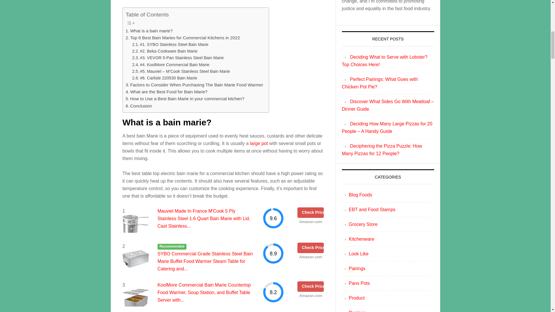  Describe the element at coordinates (182, 38) in the screenshot. I see `Top 6 Best Bain Maries for Commercial Kitchens in 2022` at that location.